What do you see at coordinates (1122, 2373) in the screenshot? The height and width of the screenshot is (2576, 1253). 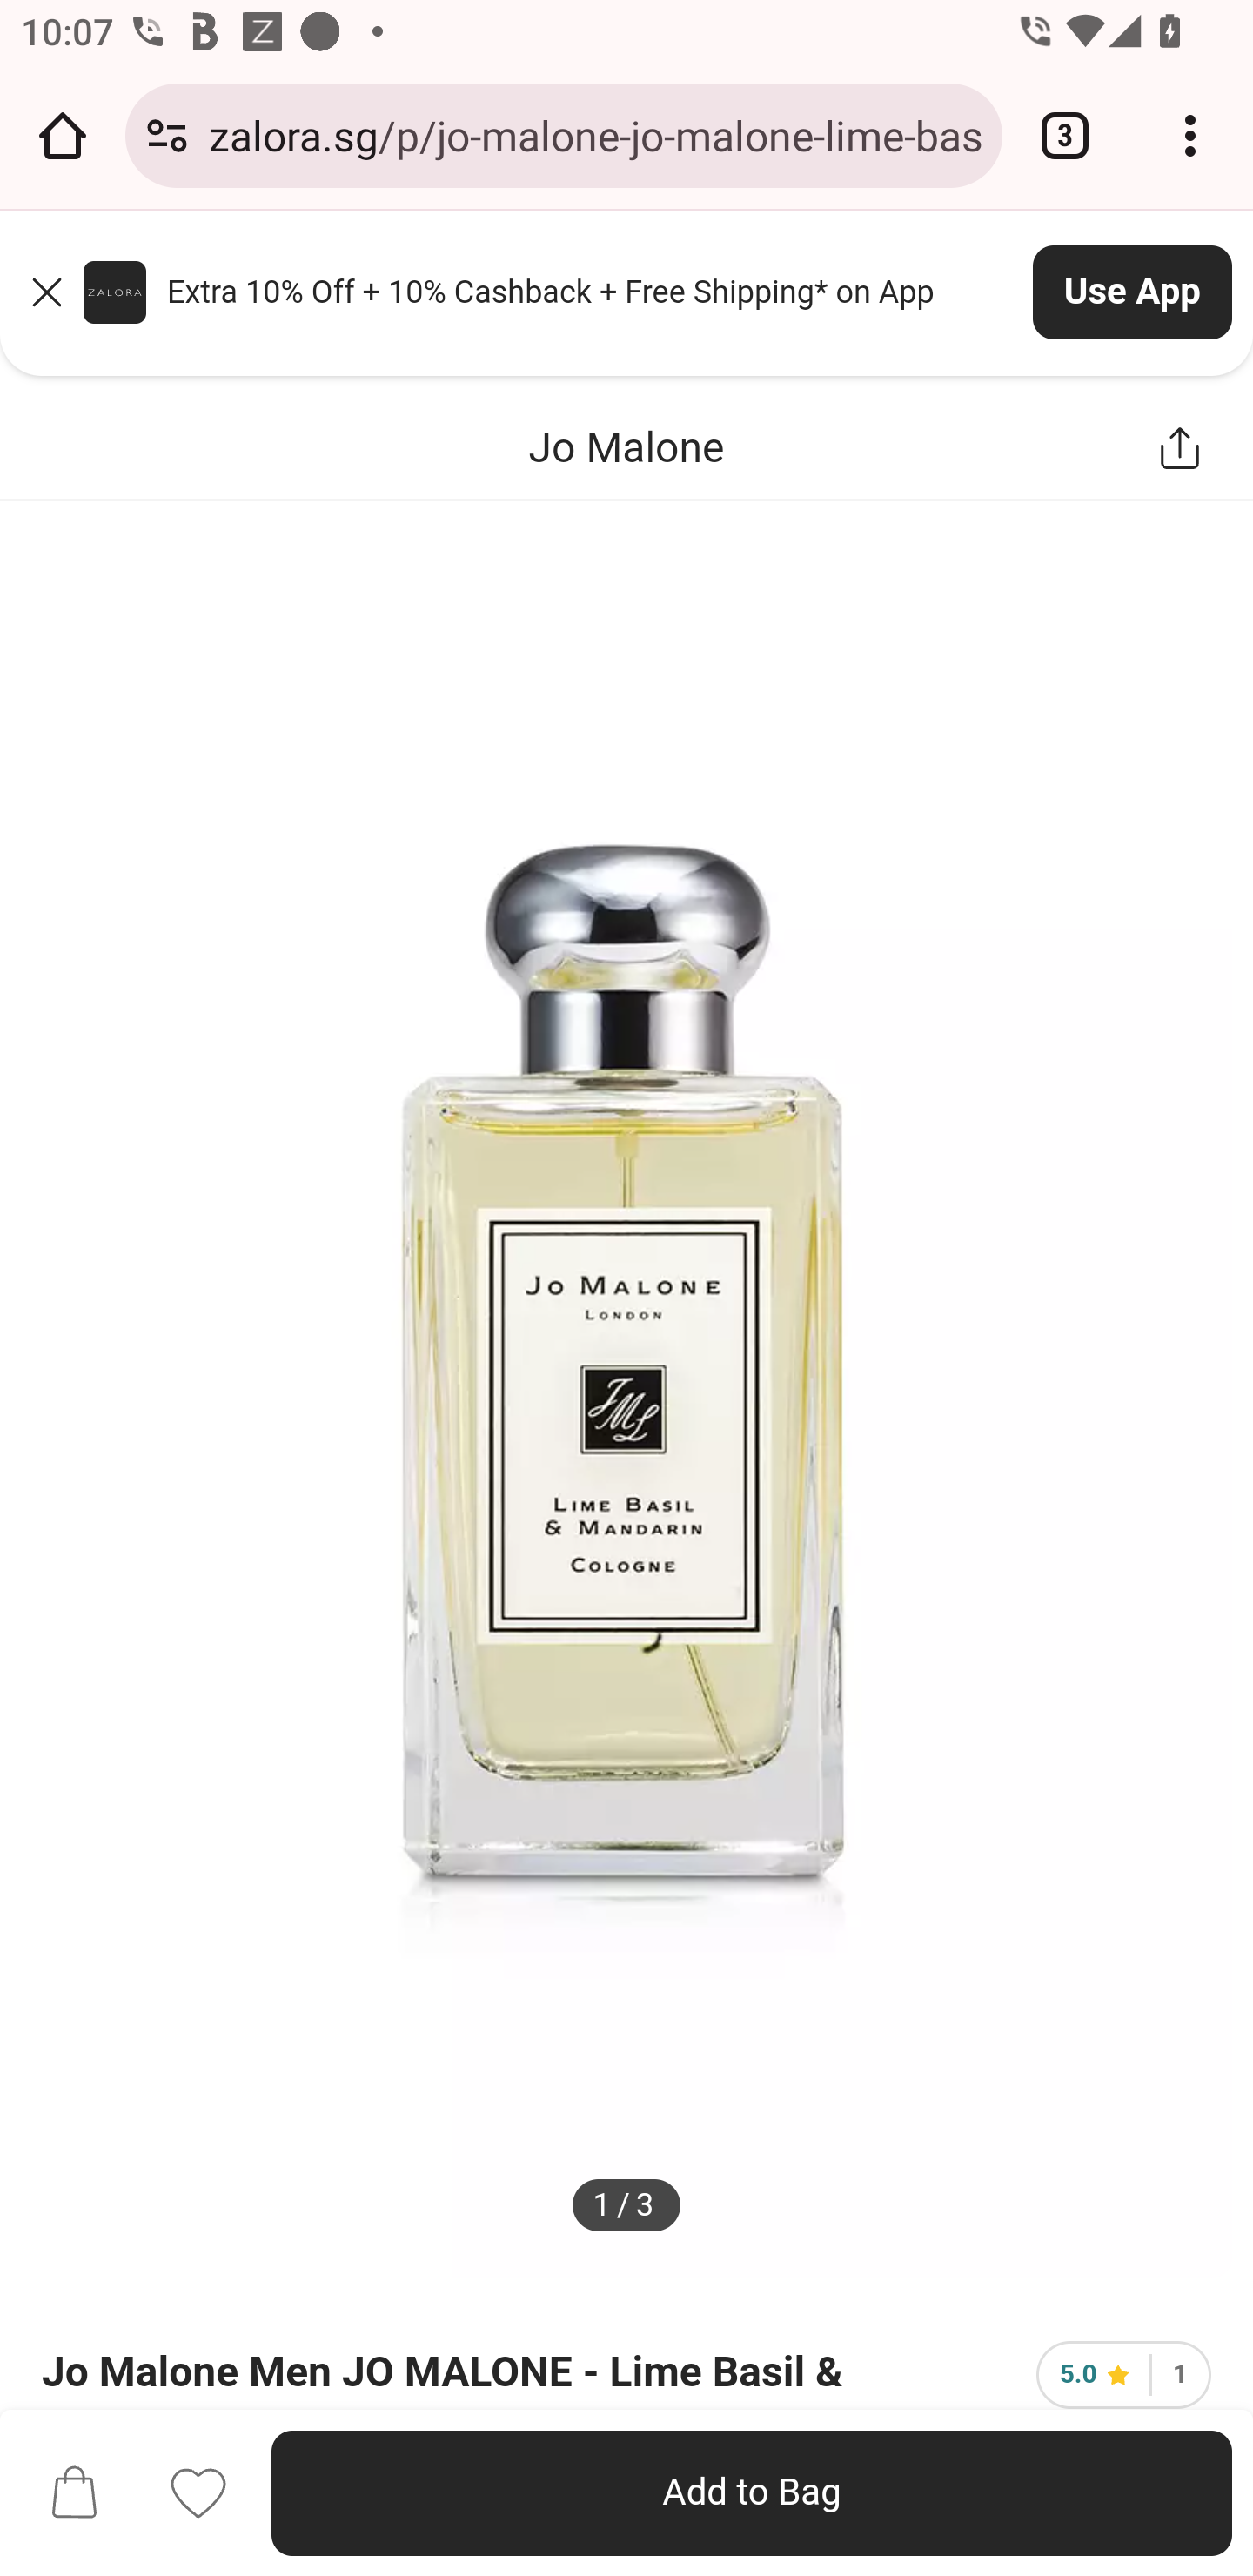 I see `Go To Reviews` at bounding box center [1122, 2373].